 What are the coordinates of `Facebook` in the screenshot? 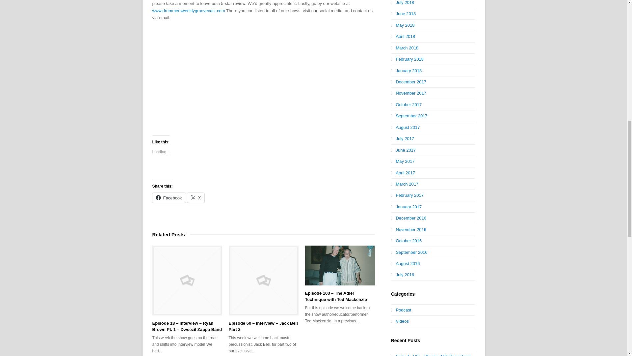 It's located at (169, 198).